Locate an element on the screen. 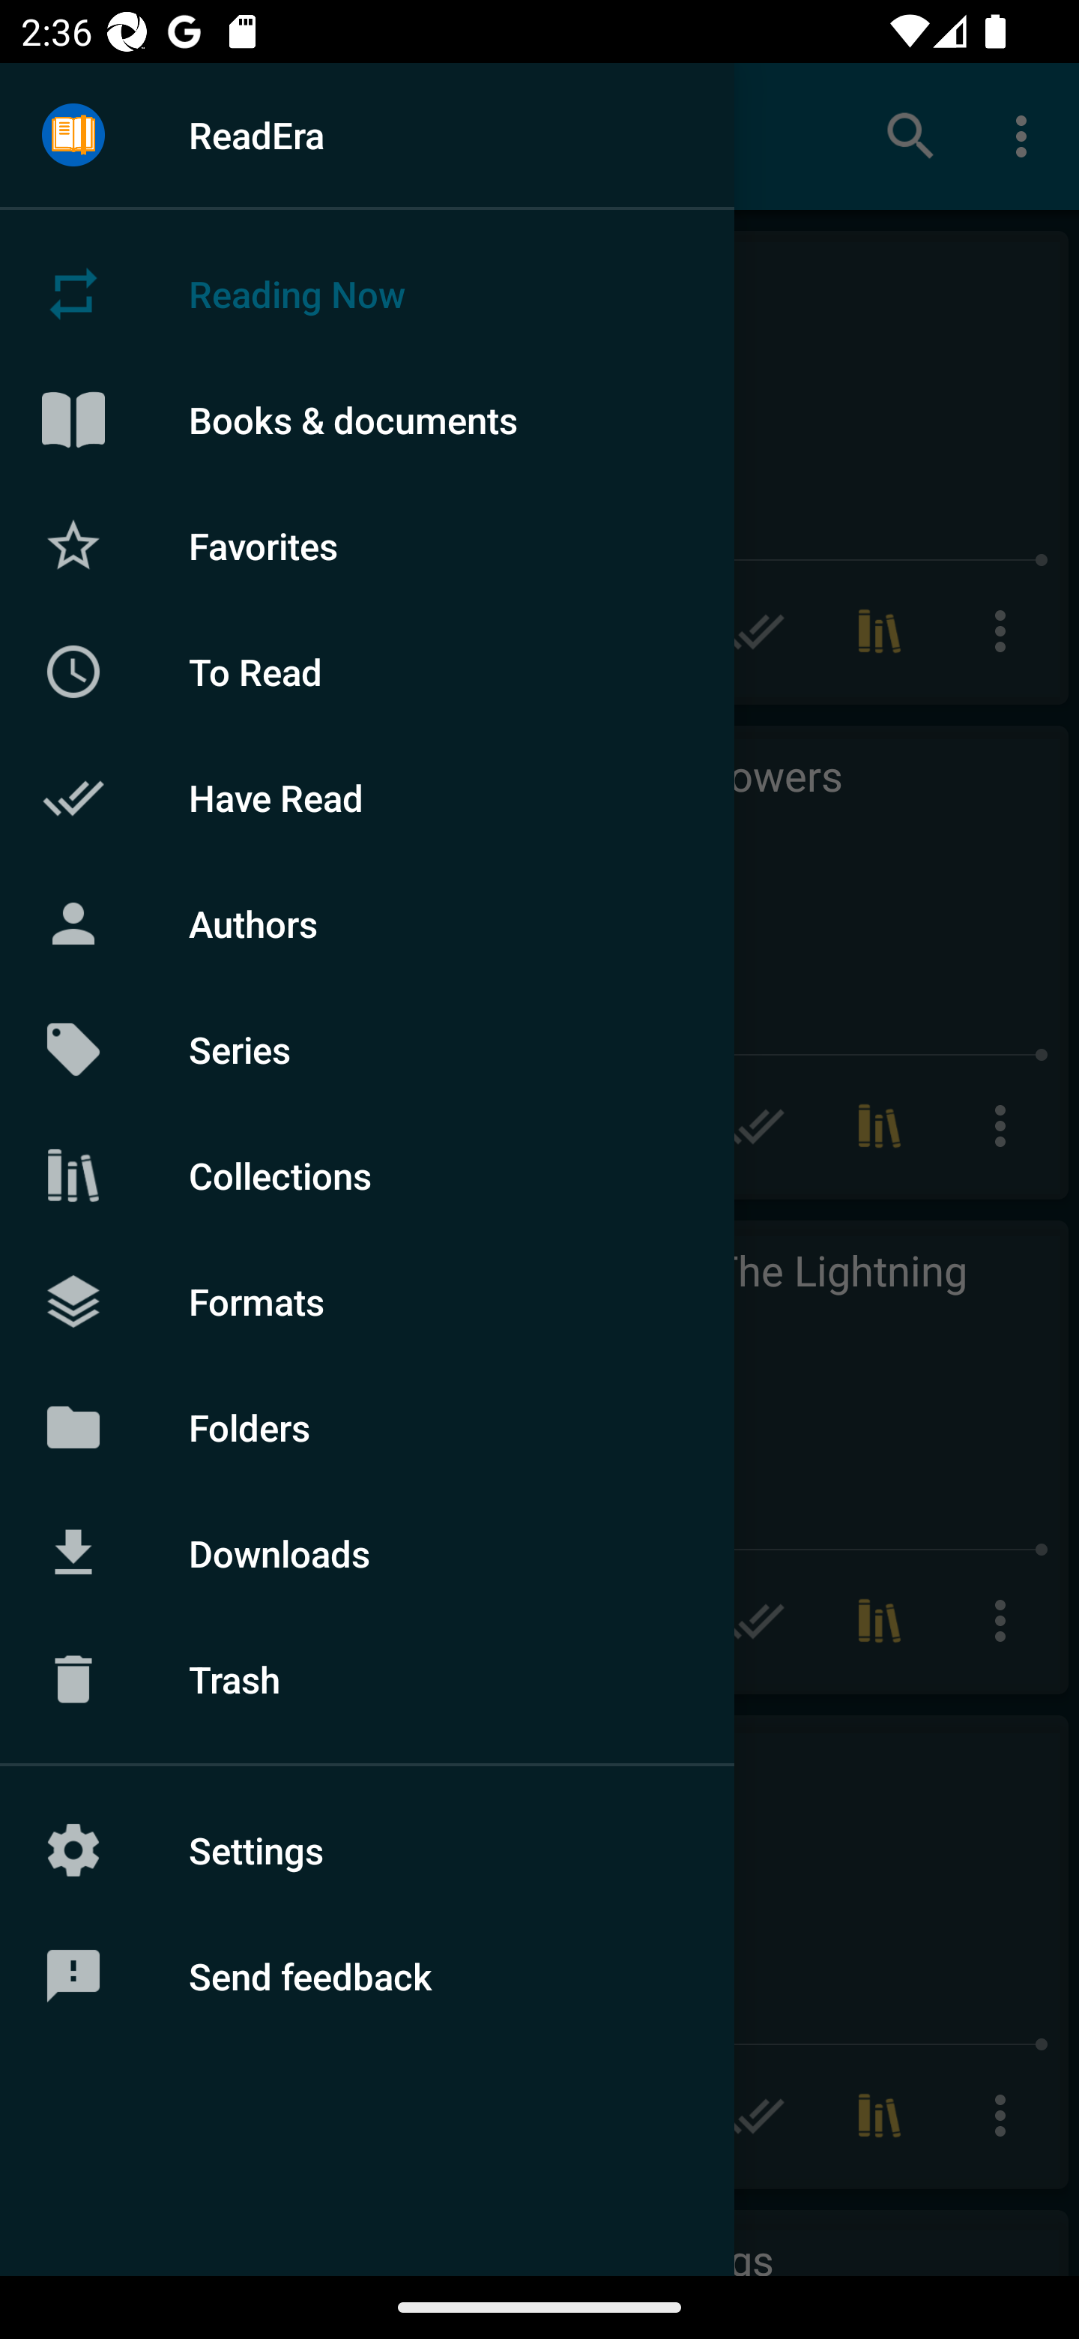 This screenshot has height=2339, width=1079. Favorites is located at coordinates (367, 544).